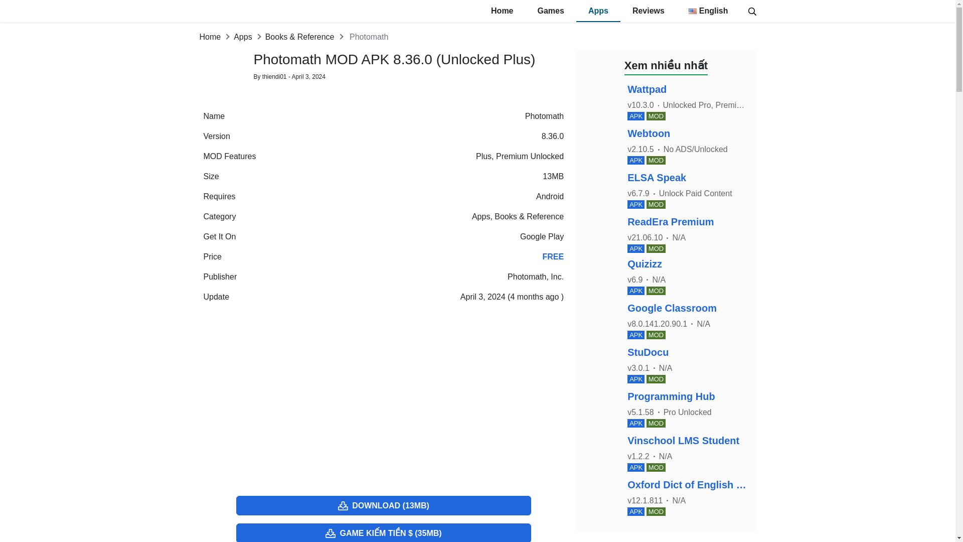 The width and height of the screenshot is (963, 542). I want to click on Home, so click(502, 11).